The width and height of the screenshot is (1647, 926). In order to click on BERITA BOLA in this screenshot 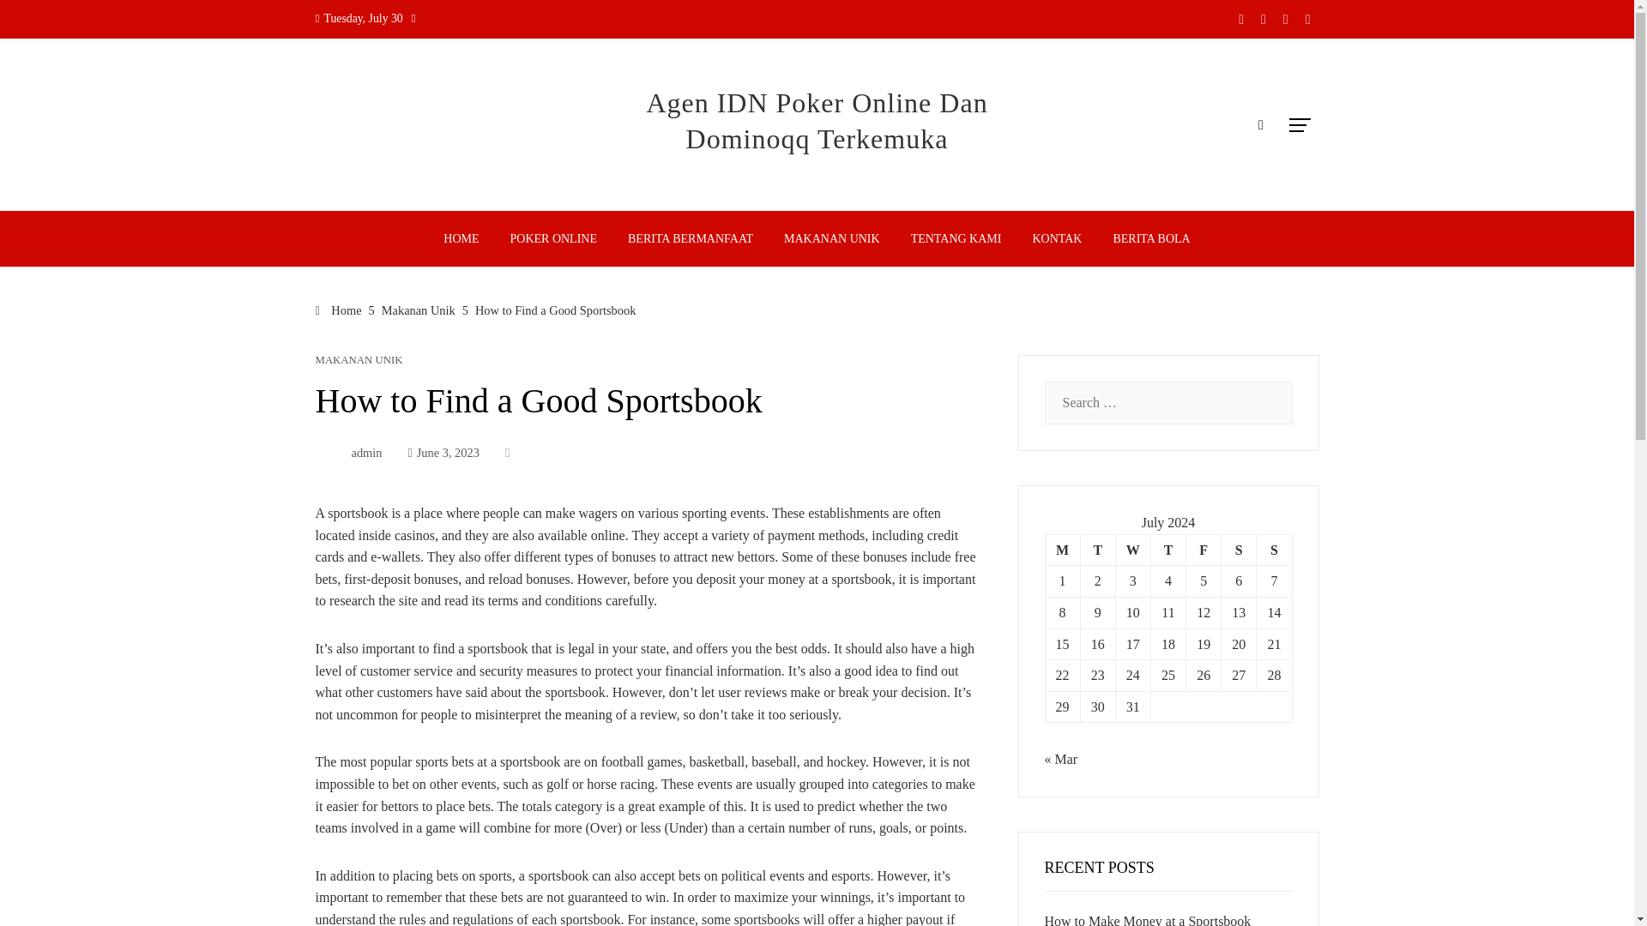, I will do `click(1151, 238)`.